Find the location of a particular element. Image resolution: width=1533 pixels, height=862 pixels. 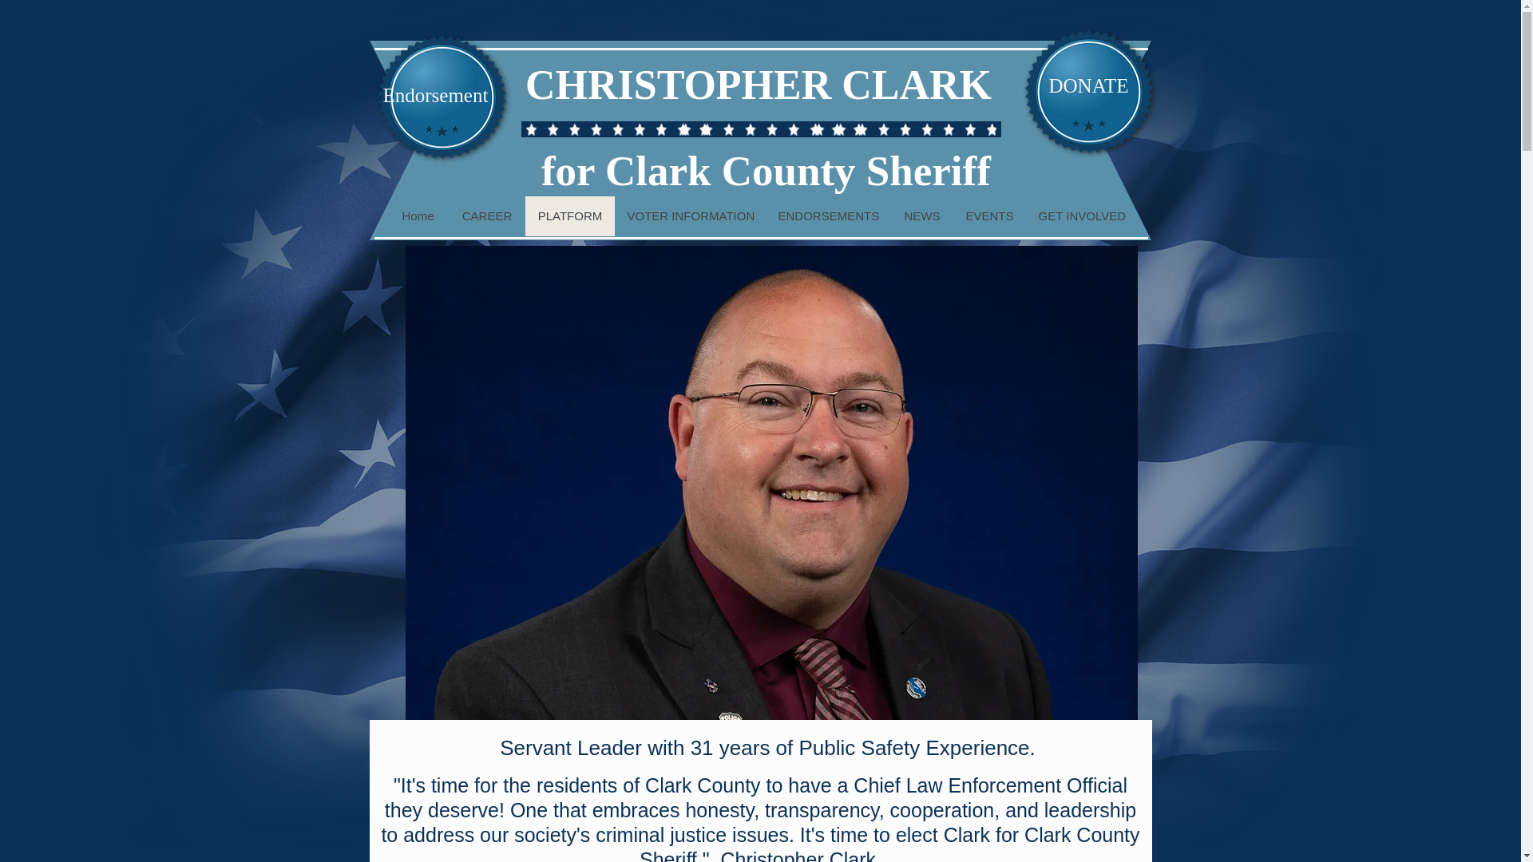

ENDORSEMENTS is located at coordinates (827, 215).